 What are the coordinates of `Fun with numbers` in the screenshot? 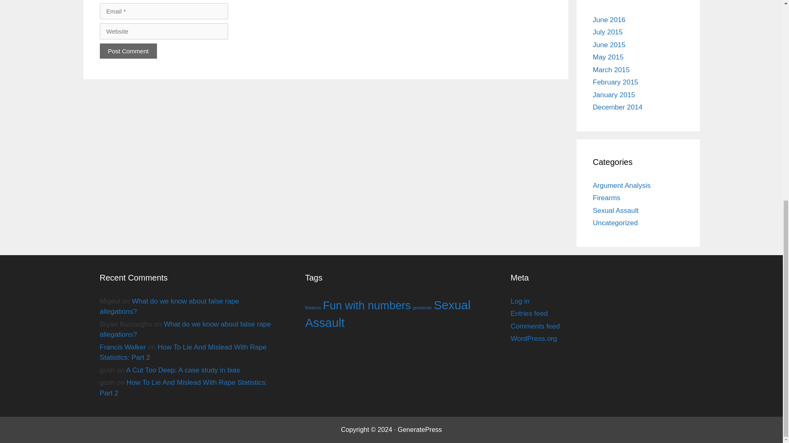 It's located at (367, 305).